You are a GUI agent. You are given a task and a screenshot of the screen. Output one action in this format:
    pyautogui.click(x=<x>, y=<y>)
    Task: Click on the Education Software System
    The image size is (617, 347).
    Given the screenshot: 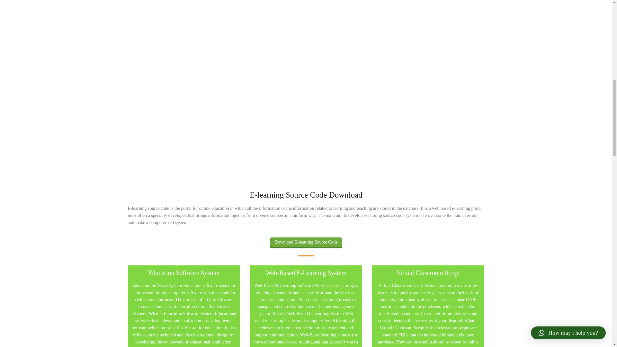 What is the action you would take?
    pyautogui.click(x=184, y=306)
    